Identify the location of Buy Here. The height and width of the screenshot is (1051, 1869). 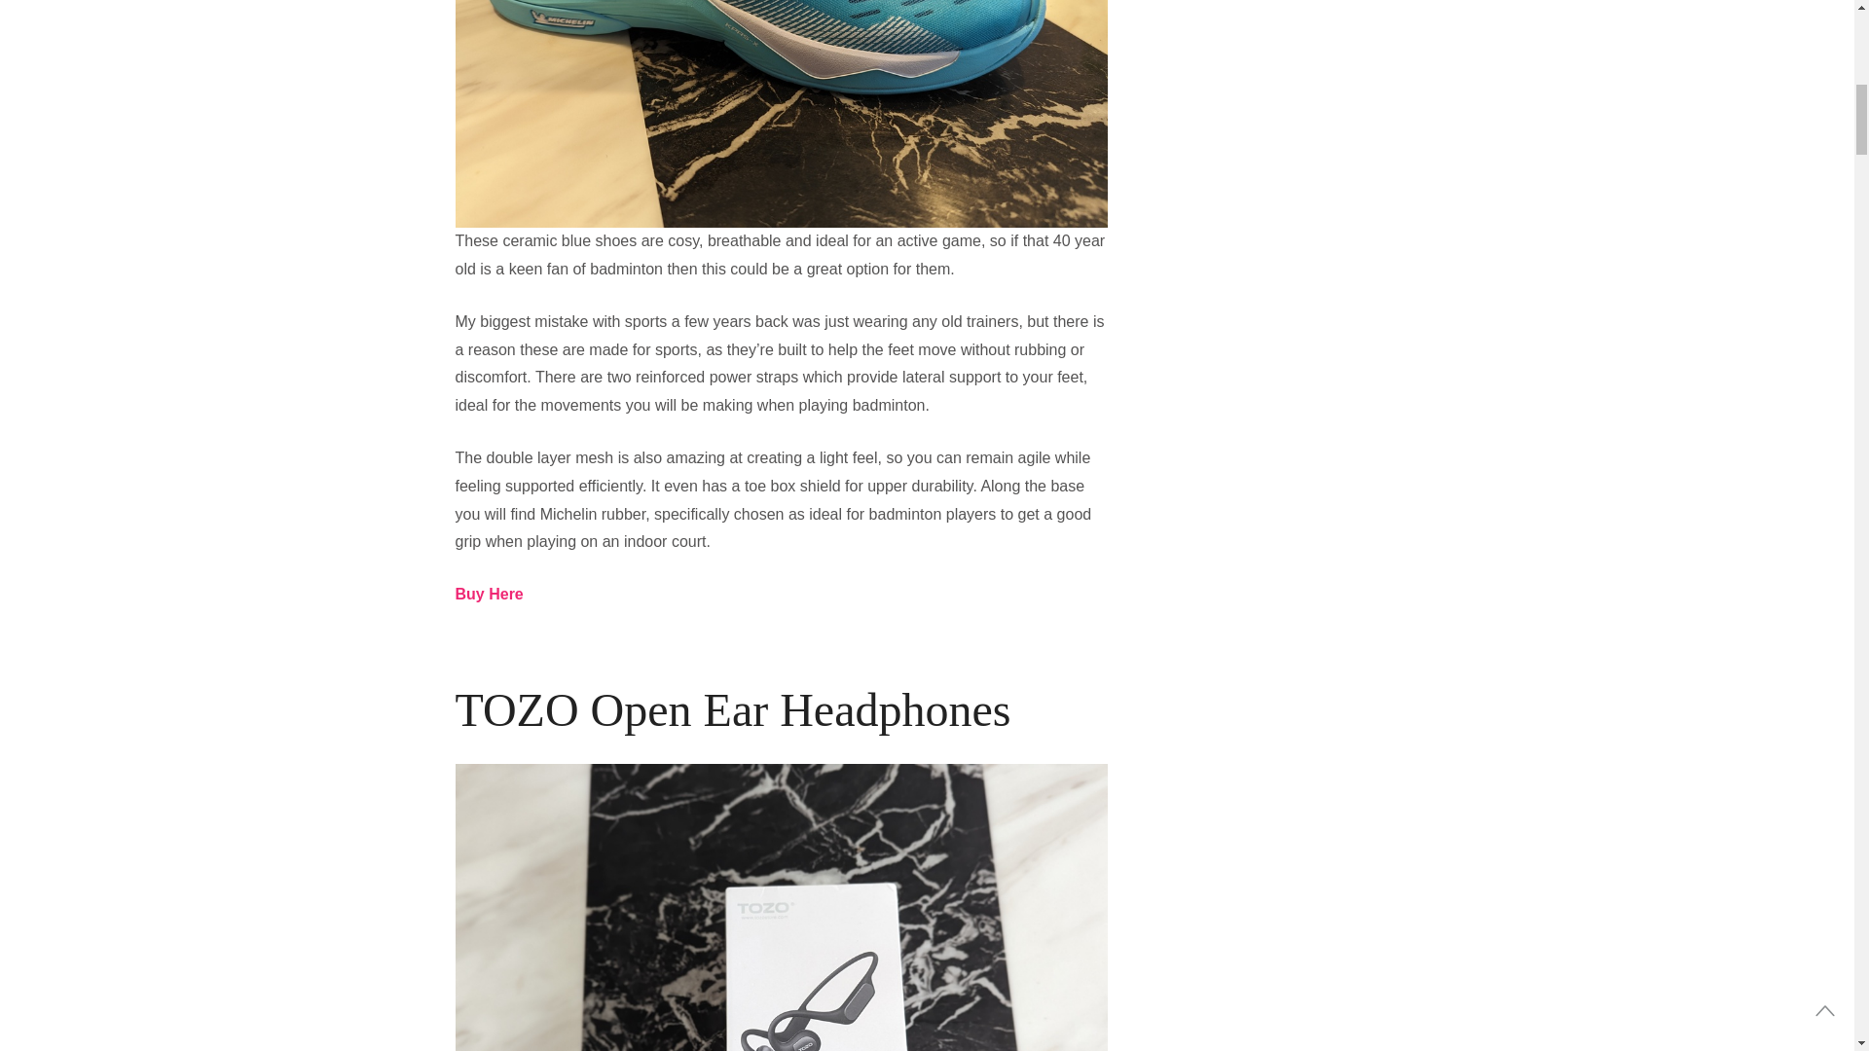
(489, 594).